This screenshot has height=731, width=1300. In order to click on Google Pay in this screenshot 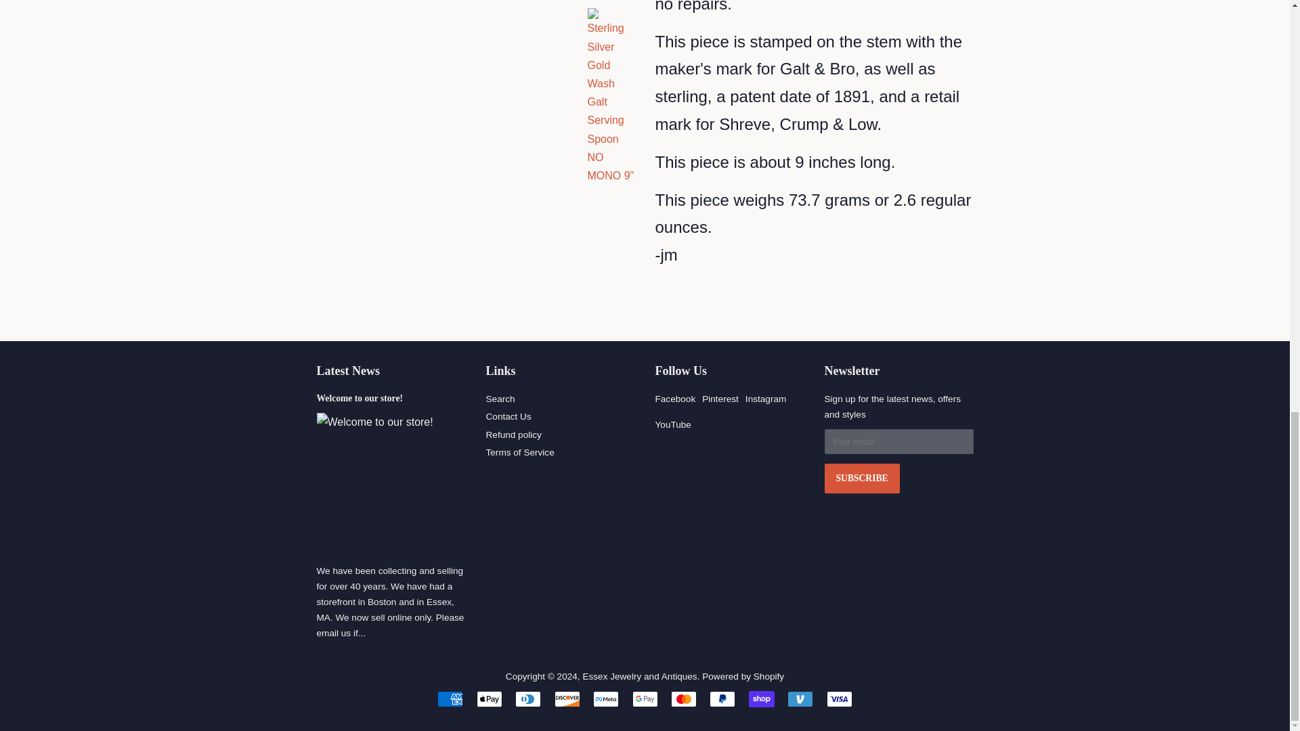, I will do `click(645, 699)`.